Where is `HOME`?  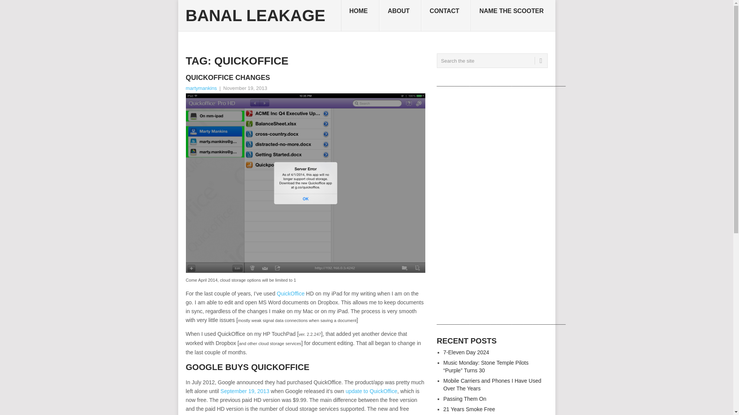 HOME is located at coordinates (360, 16).